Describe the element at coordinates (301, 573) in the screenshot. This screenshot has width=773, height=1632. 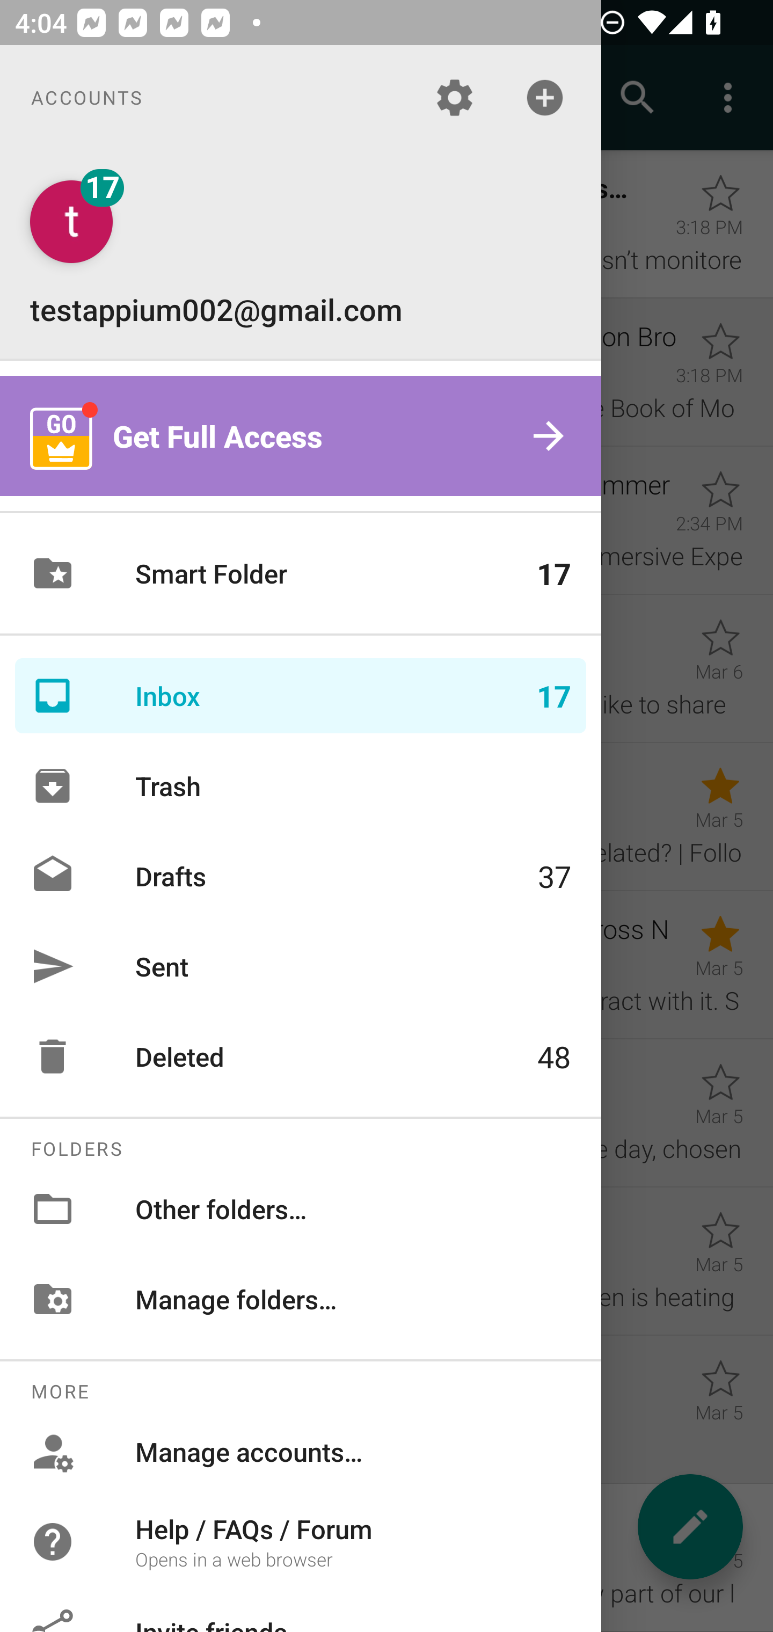
I see `Smart Folder 17` at that location.